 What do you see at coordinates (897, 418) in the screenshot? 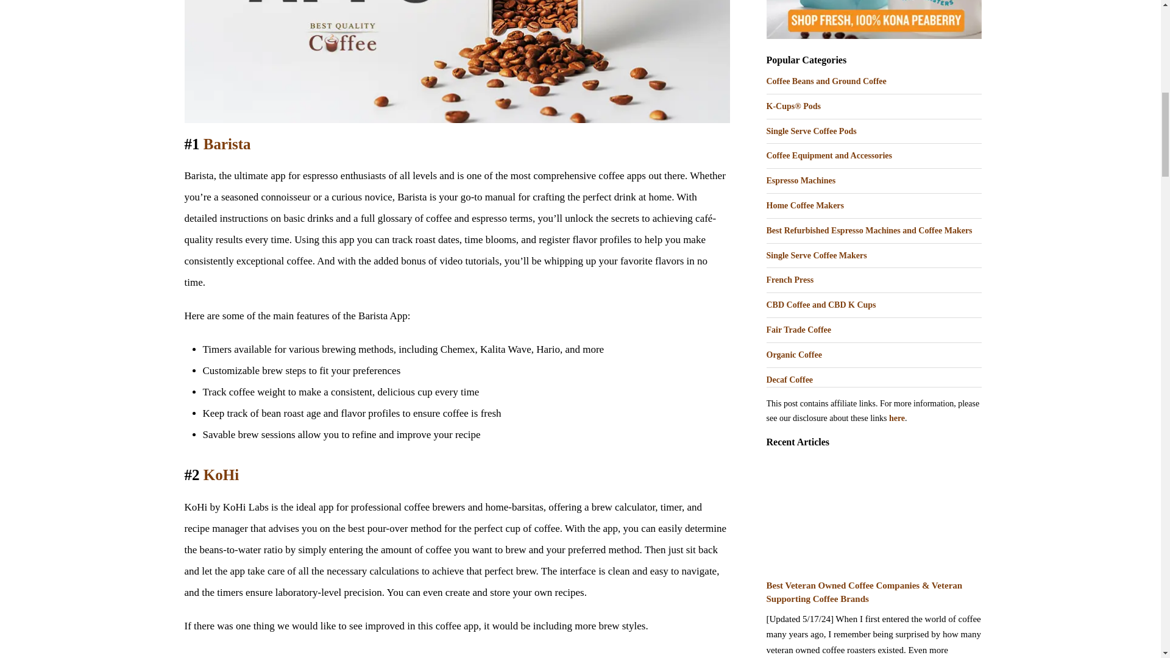
I see `Best Quality Coffee Affiliate Disclosure` at bounding box center [897, 418].